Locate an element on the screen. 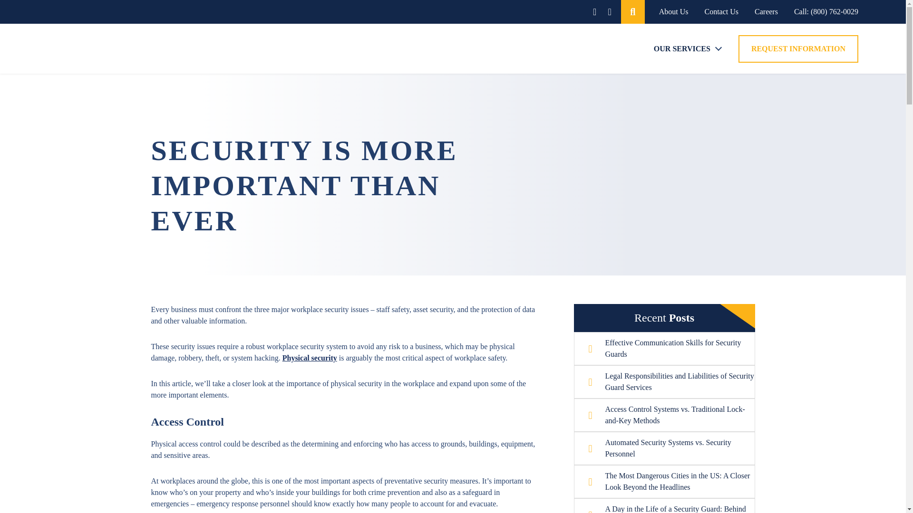 The height and width of the screenshot is (513, 913). REQUEST INFORMATION is located at coordinates (798, 48).